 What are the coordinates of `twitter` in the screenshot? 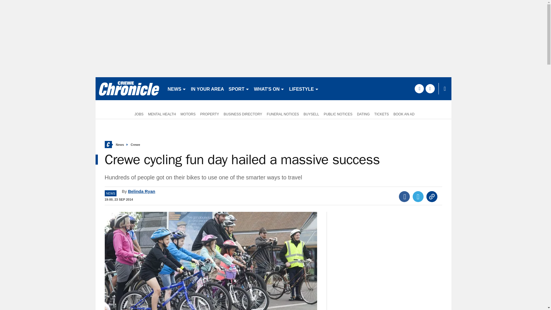 It's located at (430, 88).